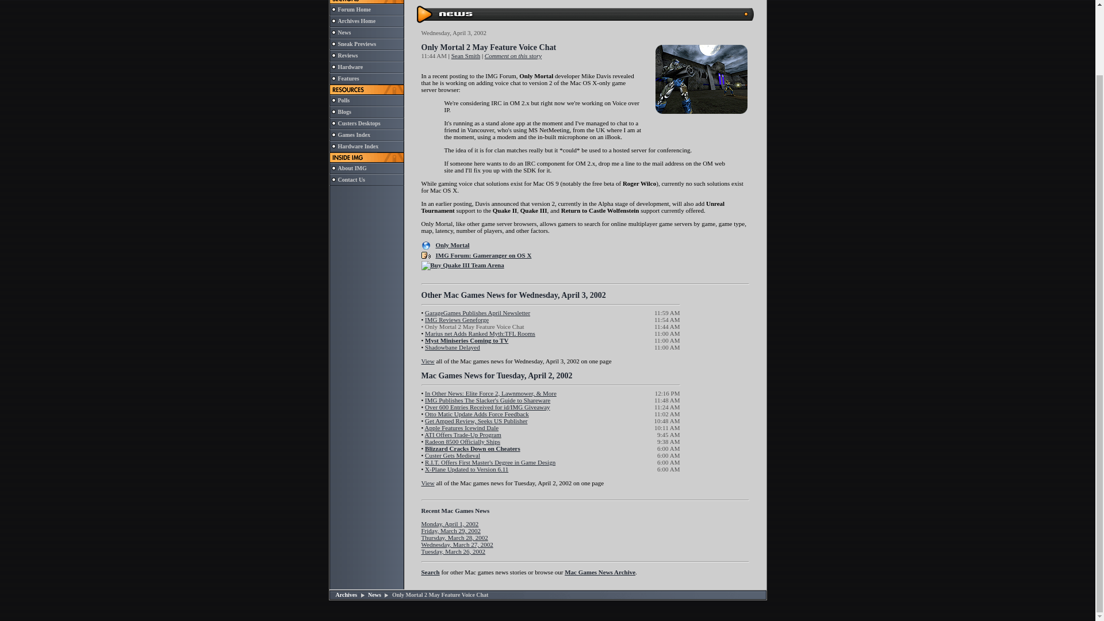 This screenshot has height=621, width=1104. What do you see at coordinates (513, 55) in the screenshot?
I see `Comment on this story` at bounding box center [513, 55].